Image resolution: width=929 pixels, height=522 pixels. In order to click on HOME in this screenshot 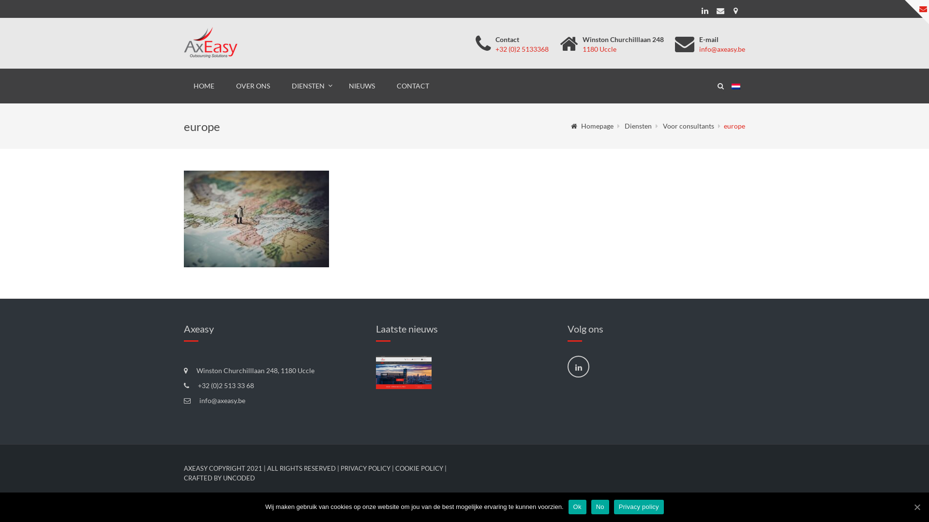, I will do `click(204, 86)`.